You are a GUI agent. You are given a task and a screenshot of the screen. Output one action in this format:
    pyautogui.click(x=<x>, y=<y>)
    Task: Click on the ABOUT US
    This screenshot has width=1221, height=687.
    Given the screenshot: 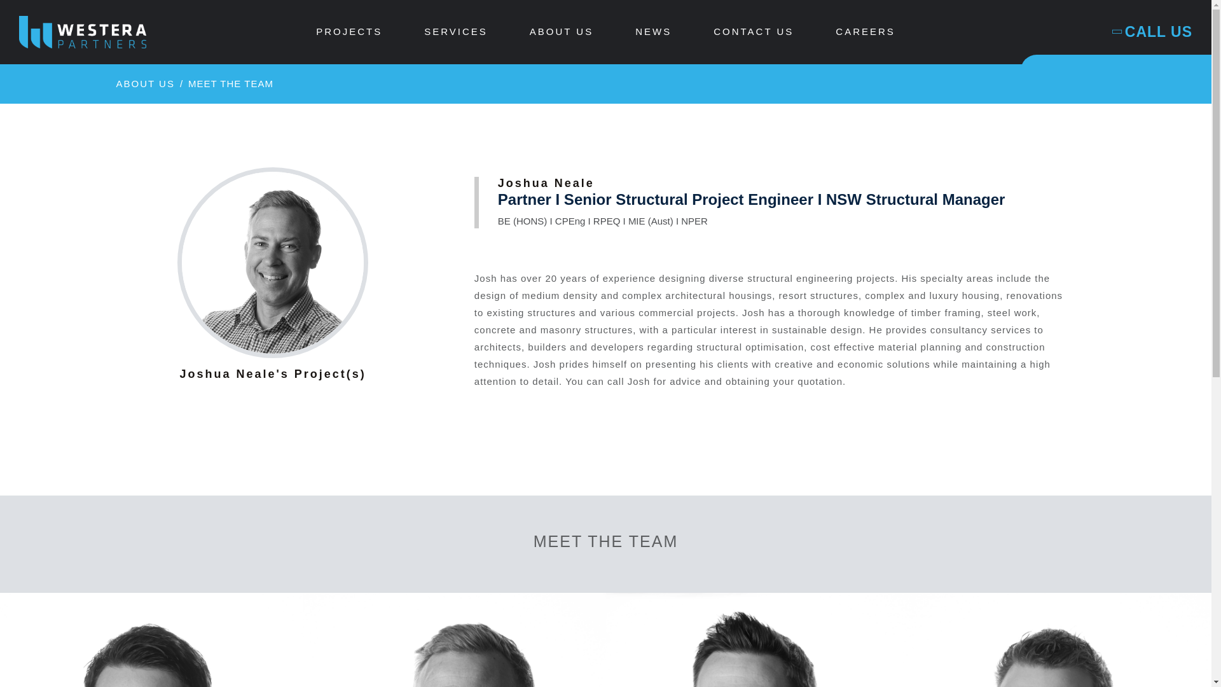 What is the action you would take?
    pyautogui.click(x=145, y=84)
    